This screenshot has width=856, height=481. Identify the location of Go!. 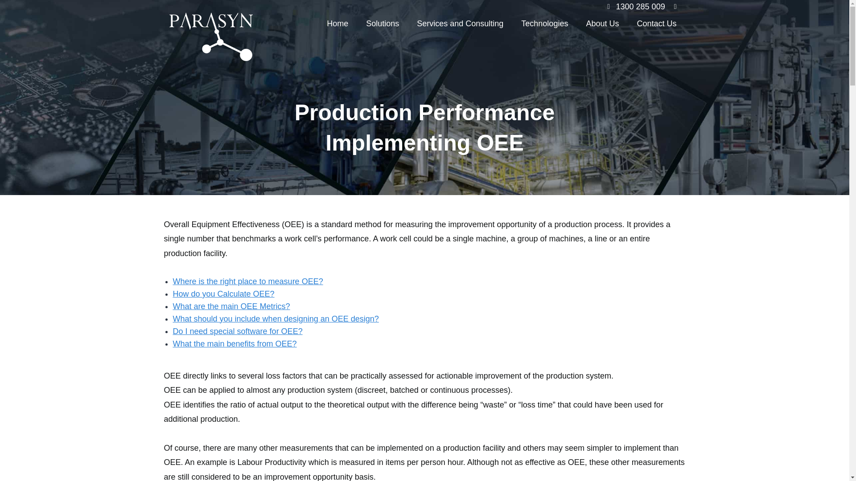
(15, 11).